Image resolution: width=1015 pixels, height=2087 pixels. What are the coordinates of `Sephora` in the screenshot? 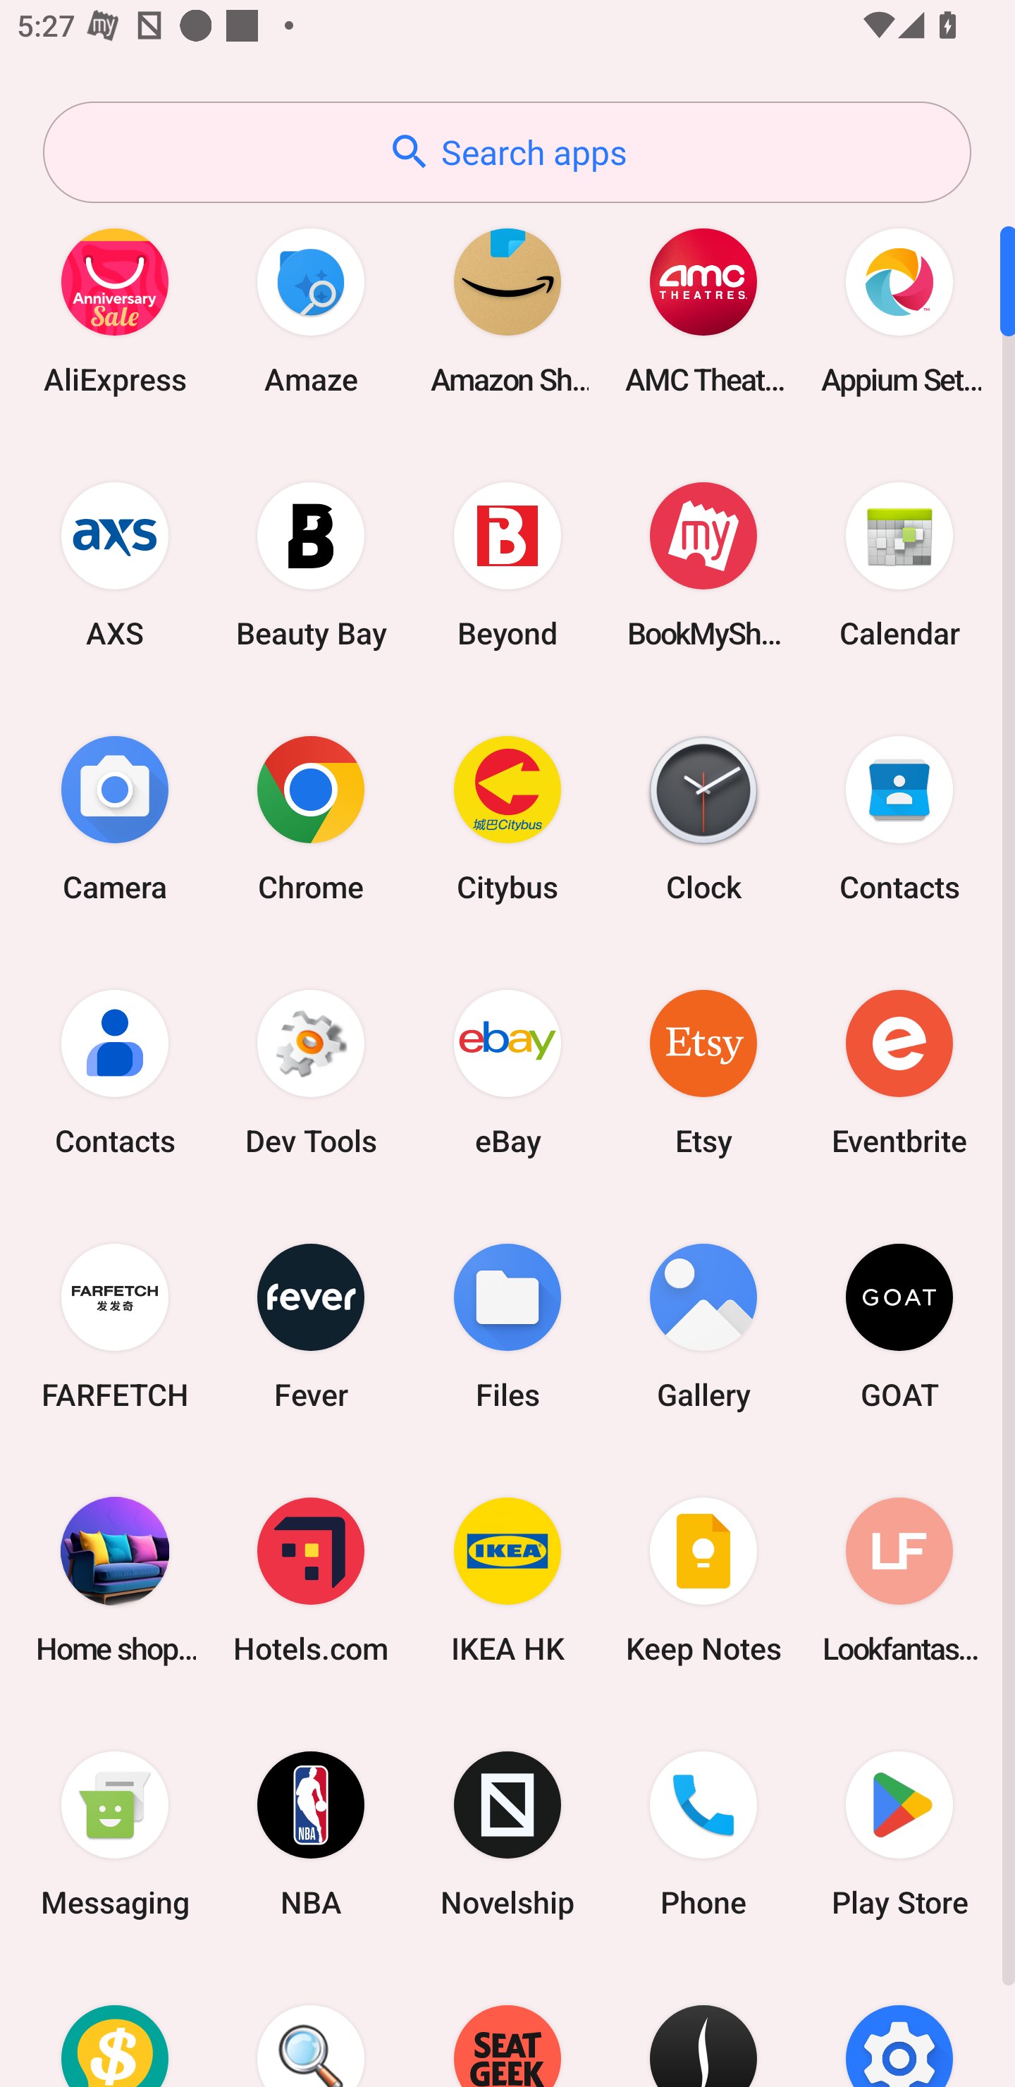 It's located at (703, 2024).